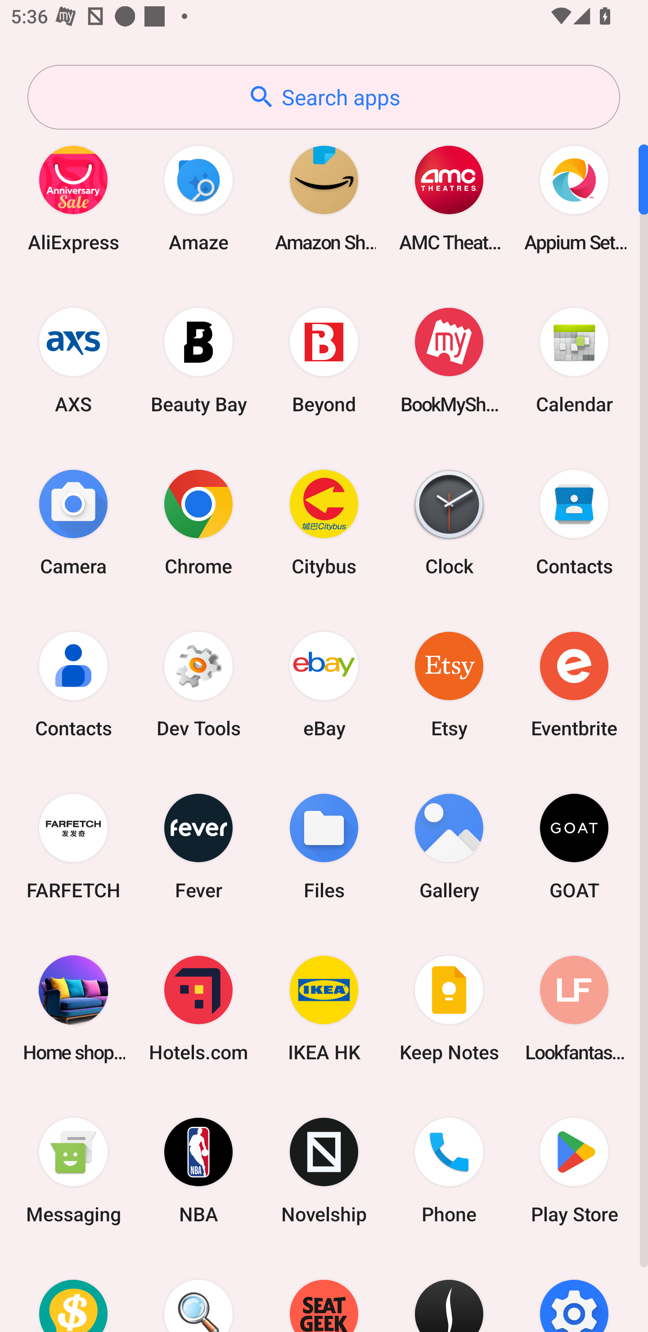 This screenshot has height=1332, width=648. Describe the element at coordinates (198, 684) in the screenshot. I see `Dev Tools` at that location.